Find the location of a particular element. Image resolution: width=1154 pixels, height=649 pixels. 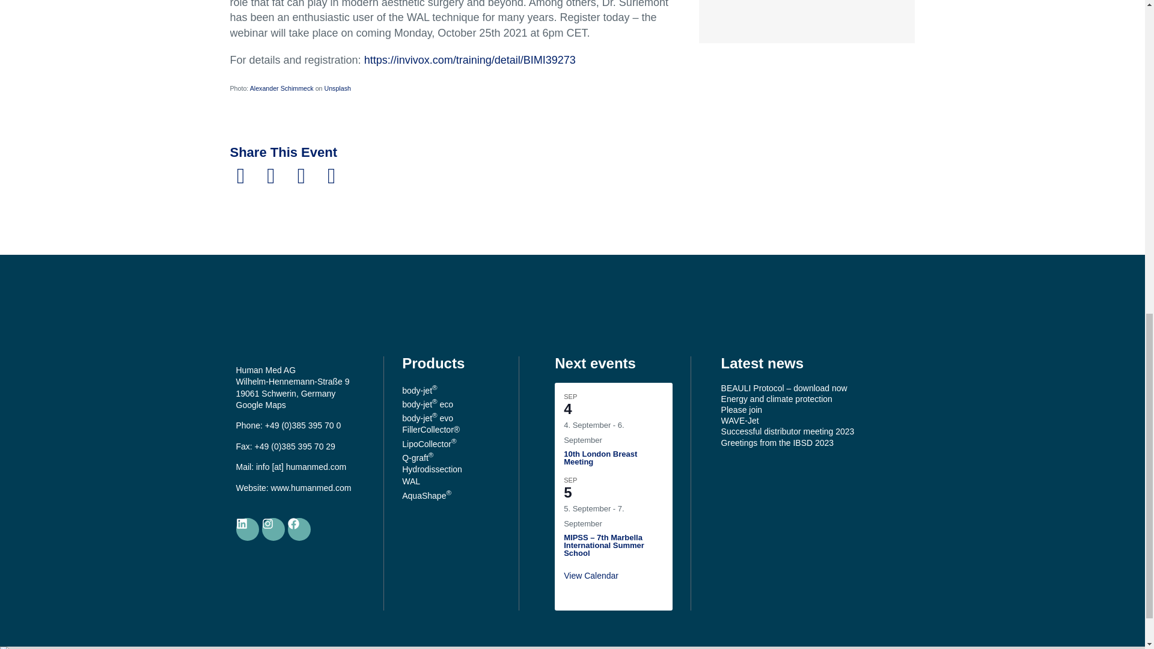

Email is located at coordinates (301, 175).